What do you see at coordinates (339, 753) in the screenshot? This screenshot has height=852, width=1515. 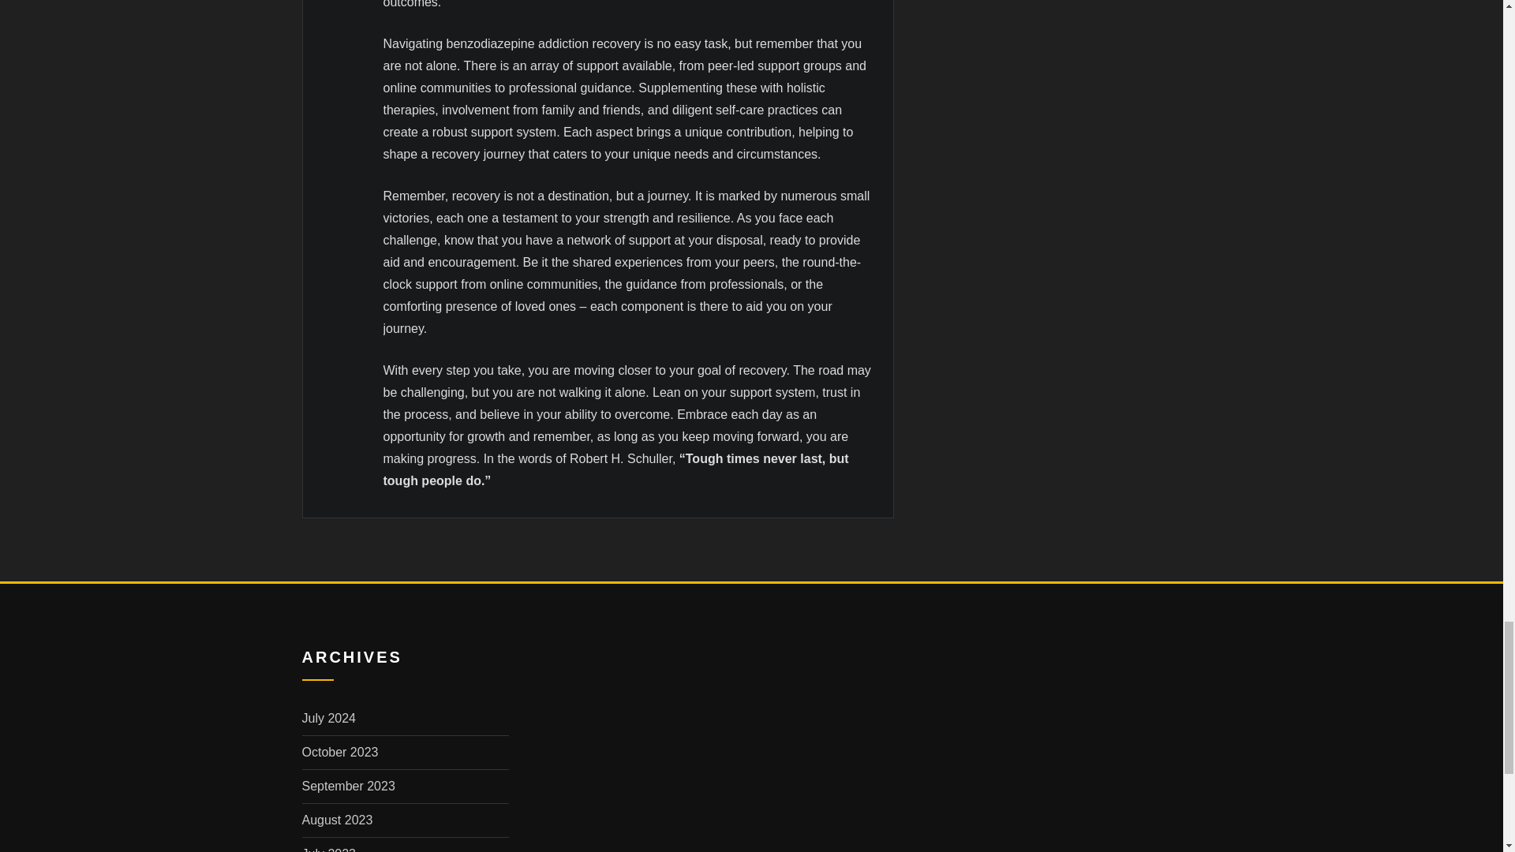 I see `October 2023` at bounding box center [339, 753].